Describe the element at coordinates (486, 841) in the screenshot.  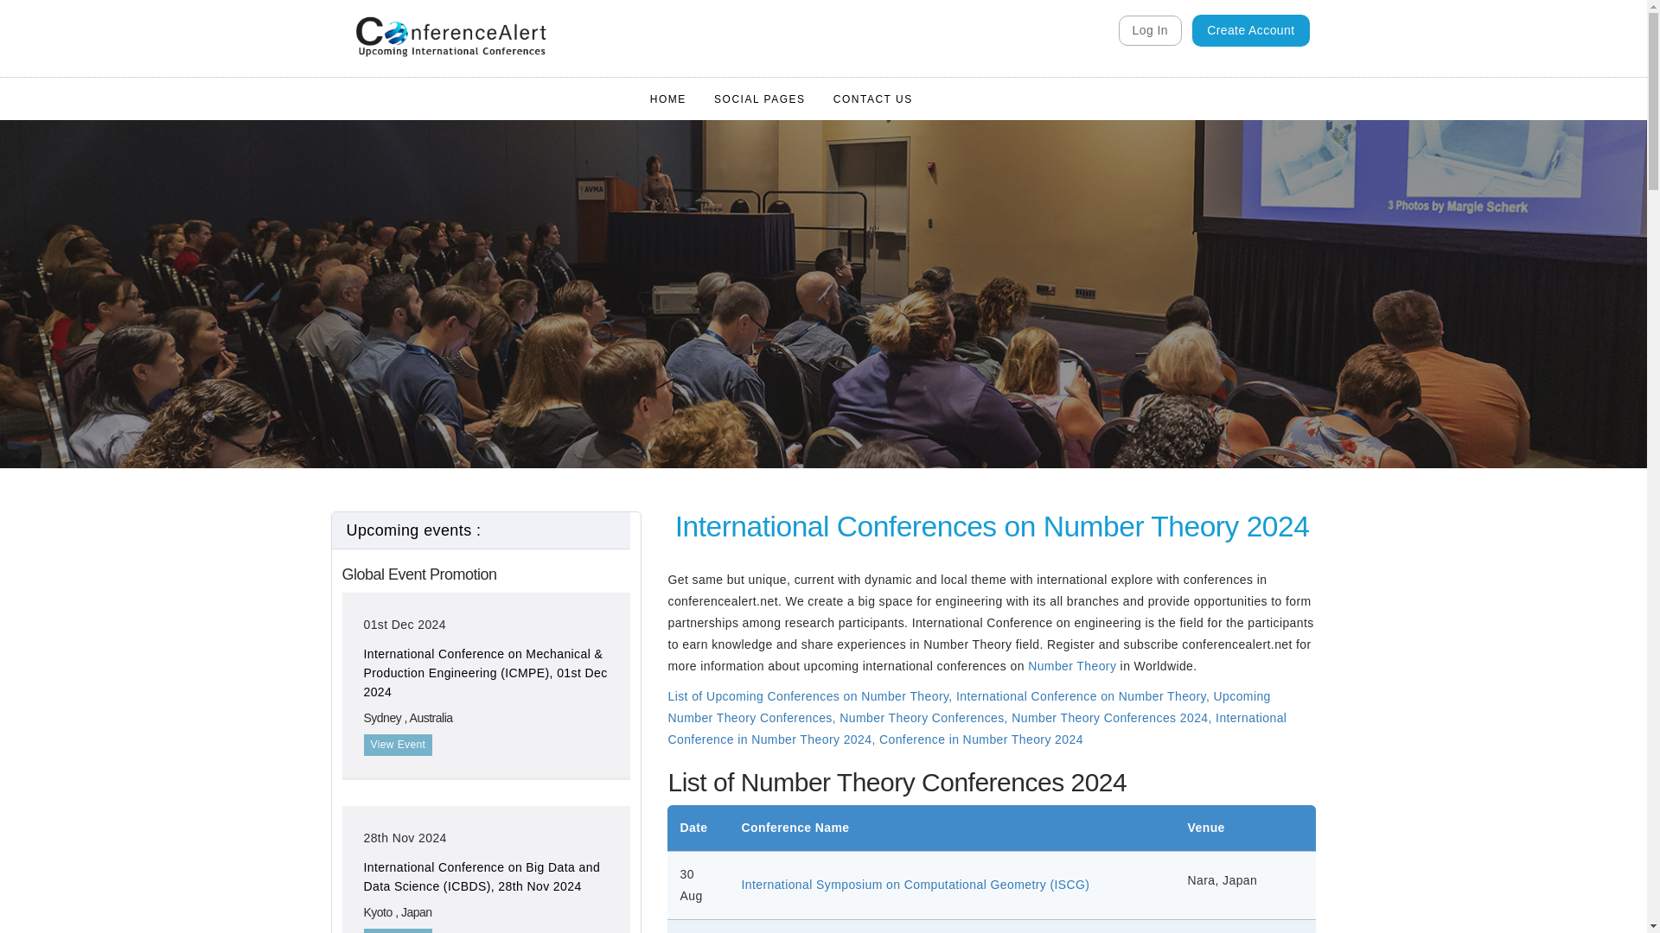
I see `Contact us today` at that location.